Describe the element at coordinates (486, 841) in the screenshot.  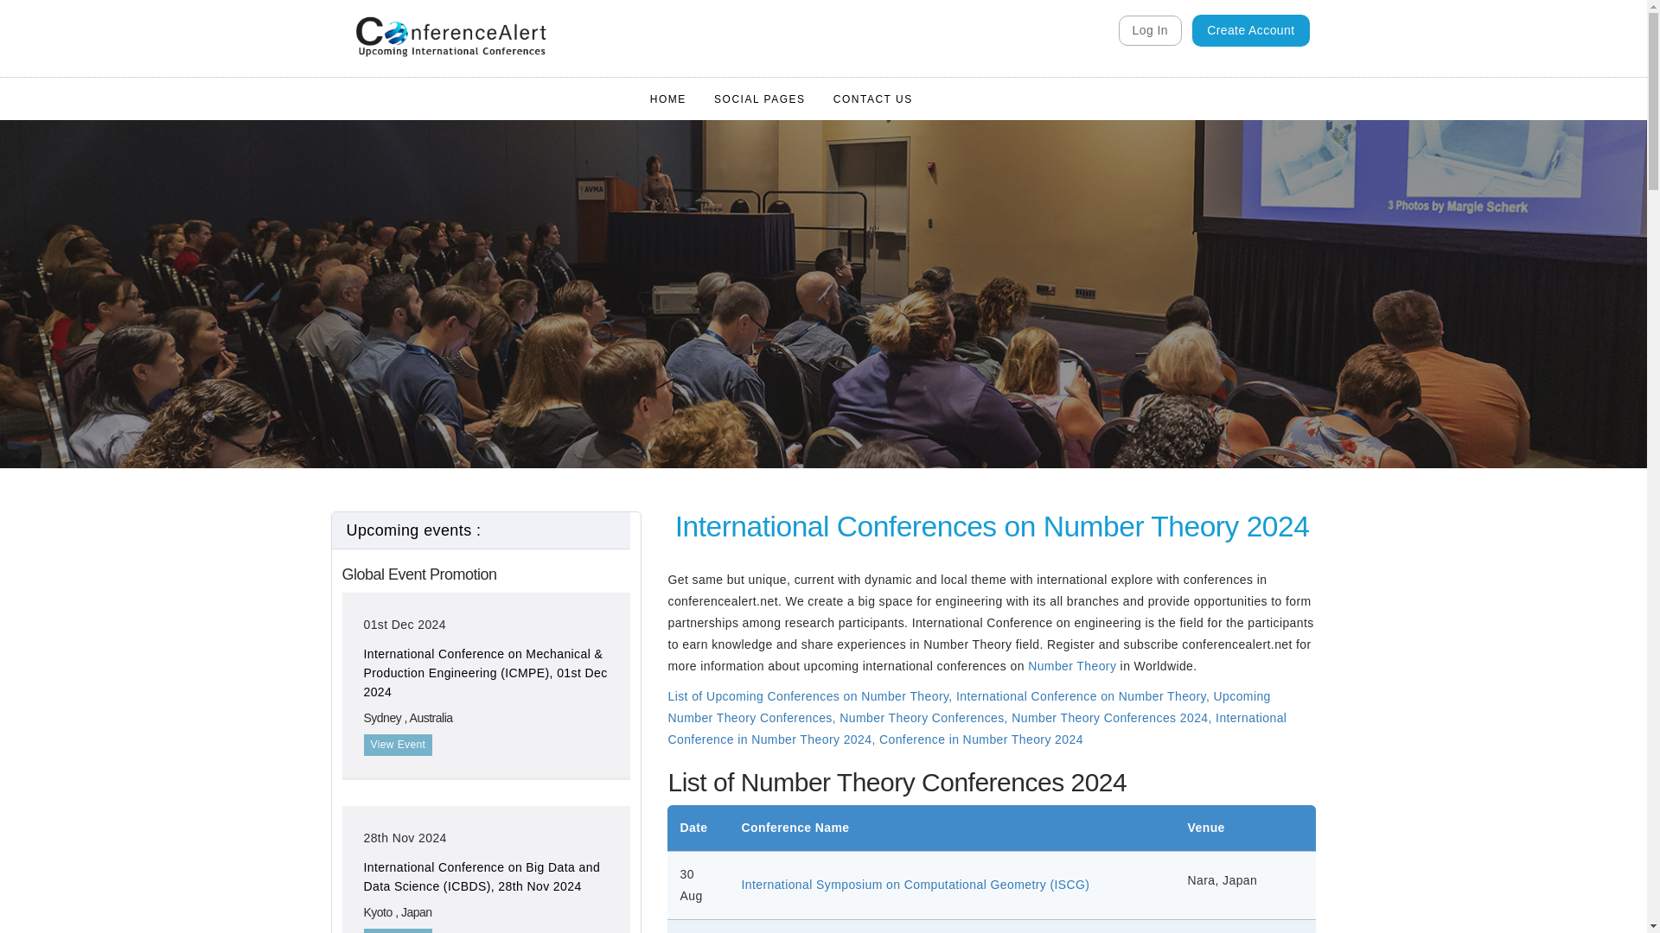
I see `Contact us today` at that location.